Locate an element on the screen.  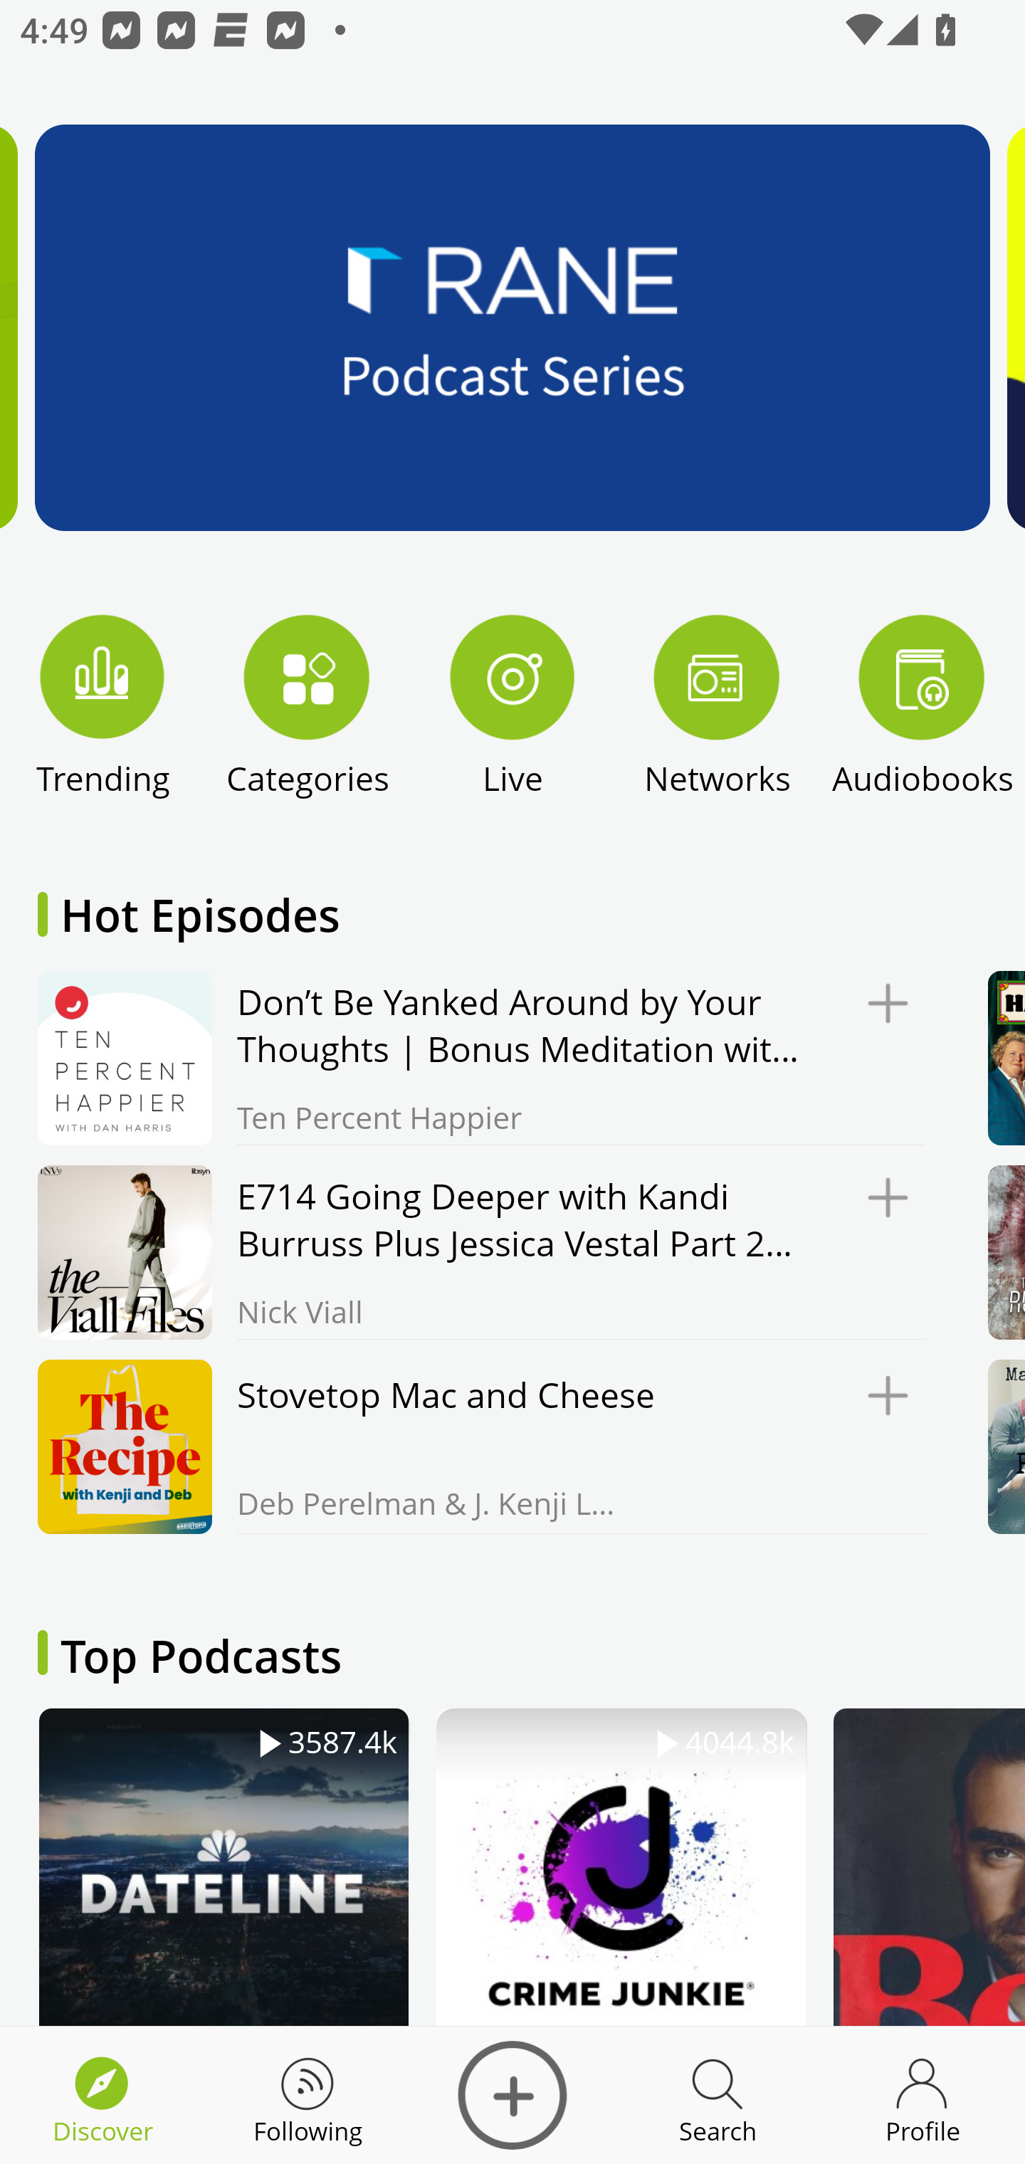
Discover is located at coordinates (512, 2096).